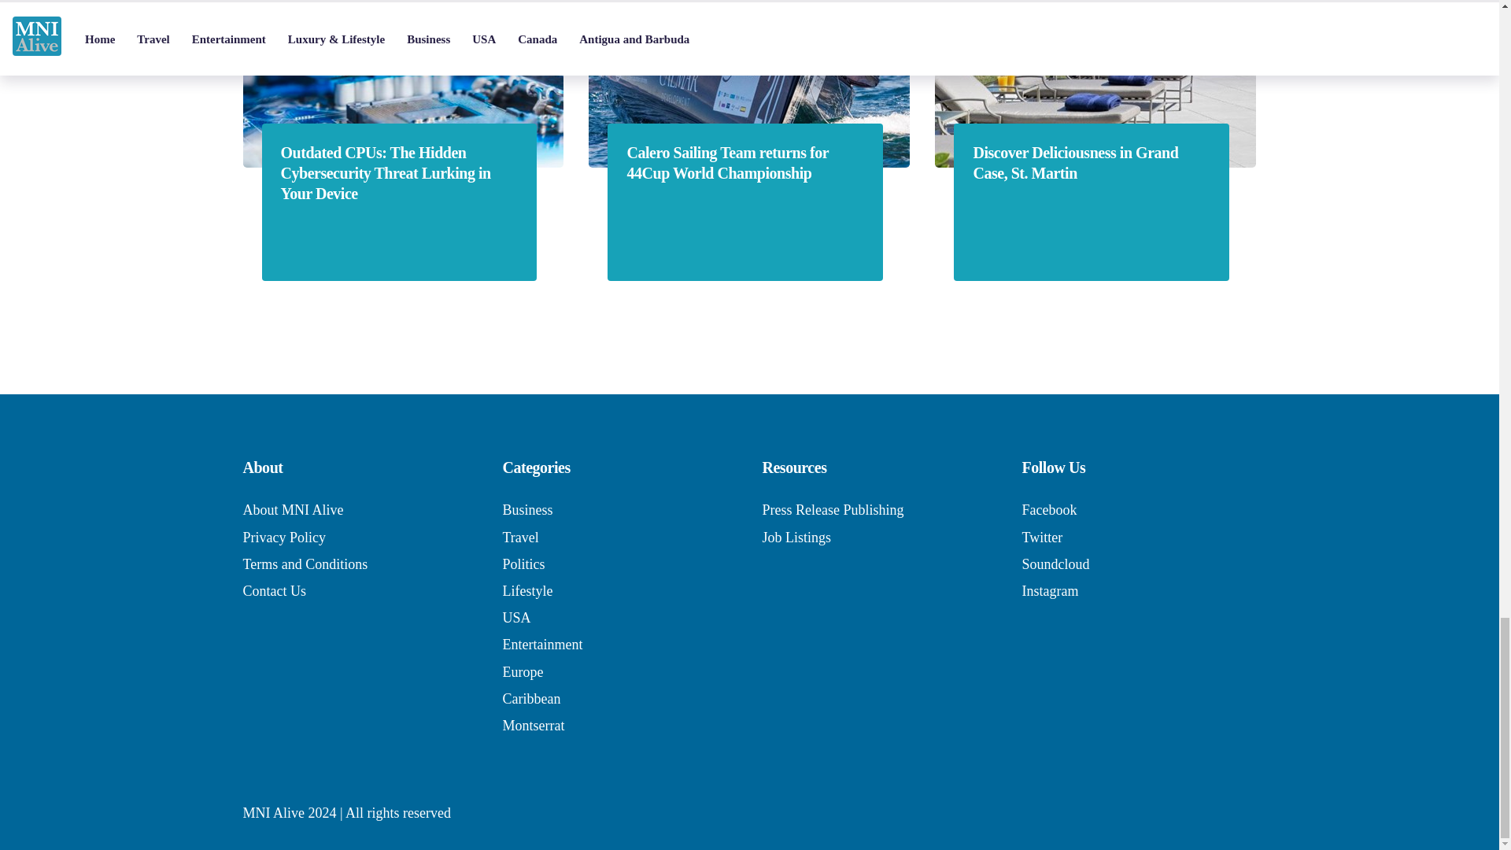  What do you see at coordinates (744, 163) in the screenshot?
I see `Calero Sailing Team returns for 44Cup World Championship` at bounding box center [744, 163].